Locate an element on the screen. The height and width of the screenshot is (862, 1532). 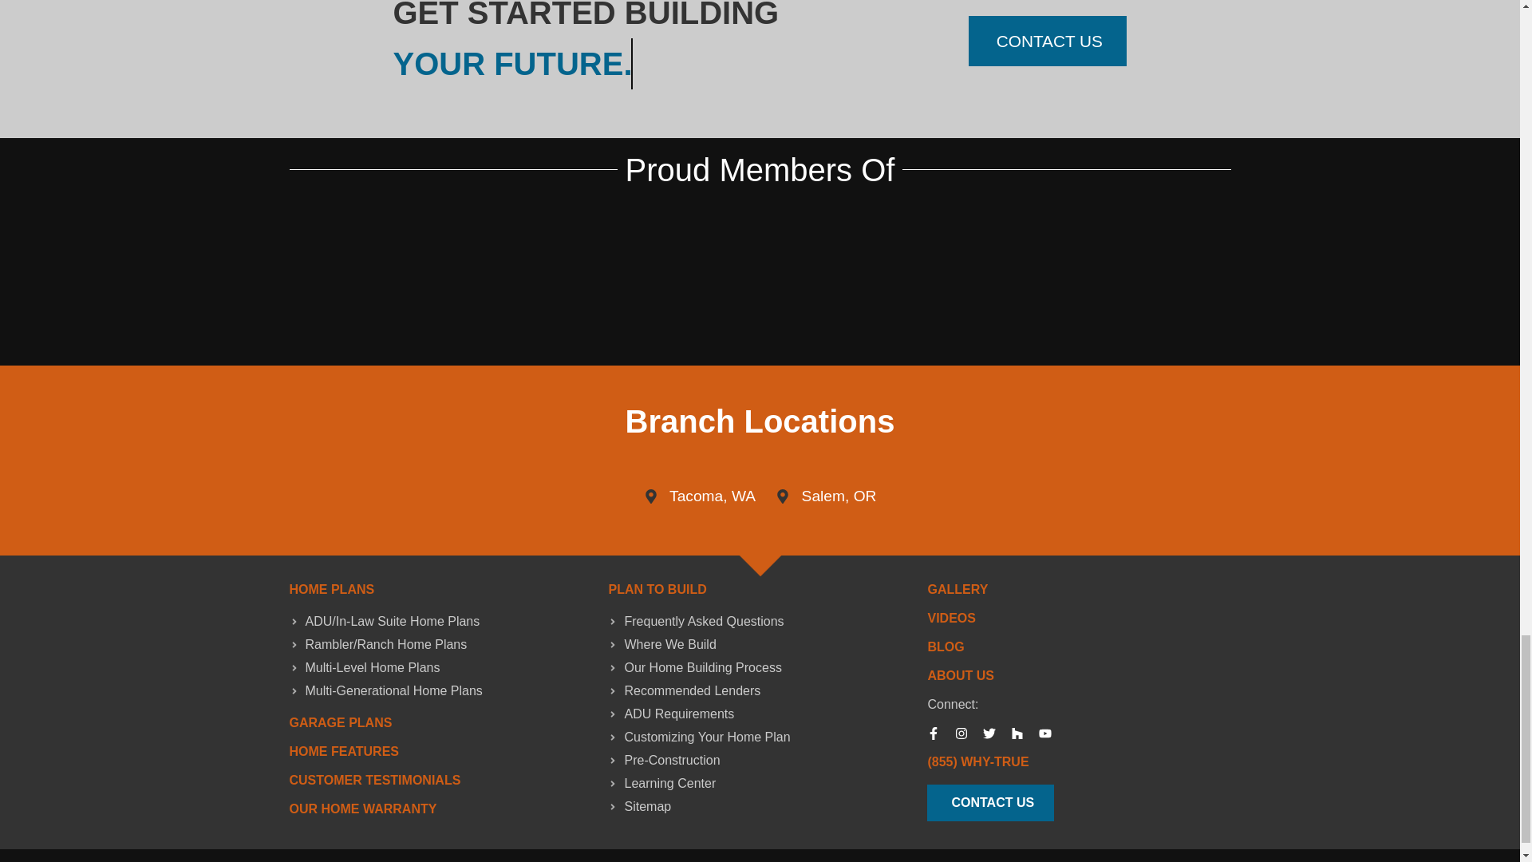
MBAlogo-white.png is located at coordinates (520, 315).